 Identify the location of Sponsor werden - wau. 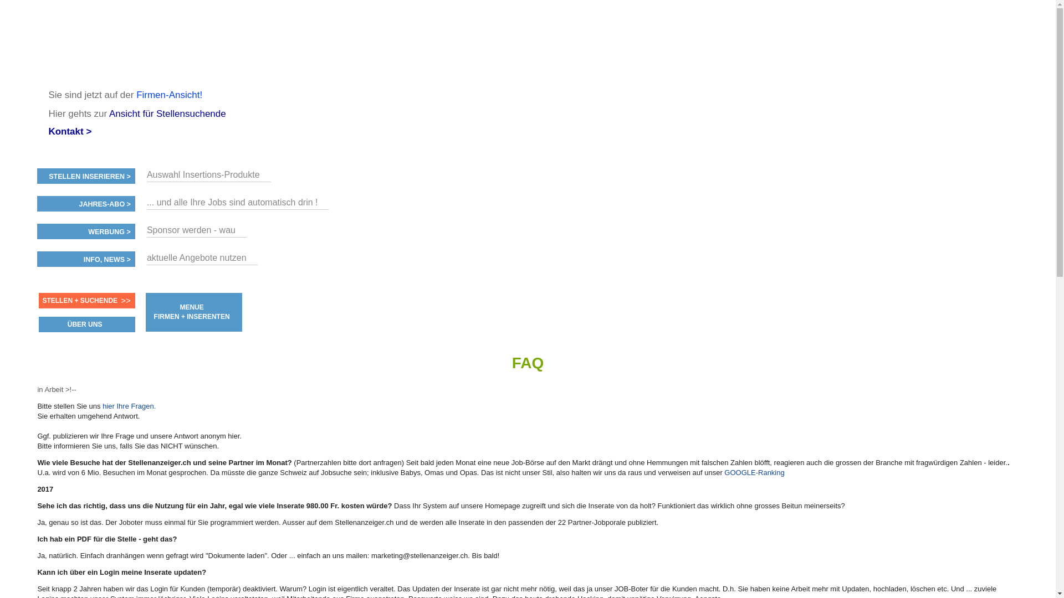
(191, 230).